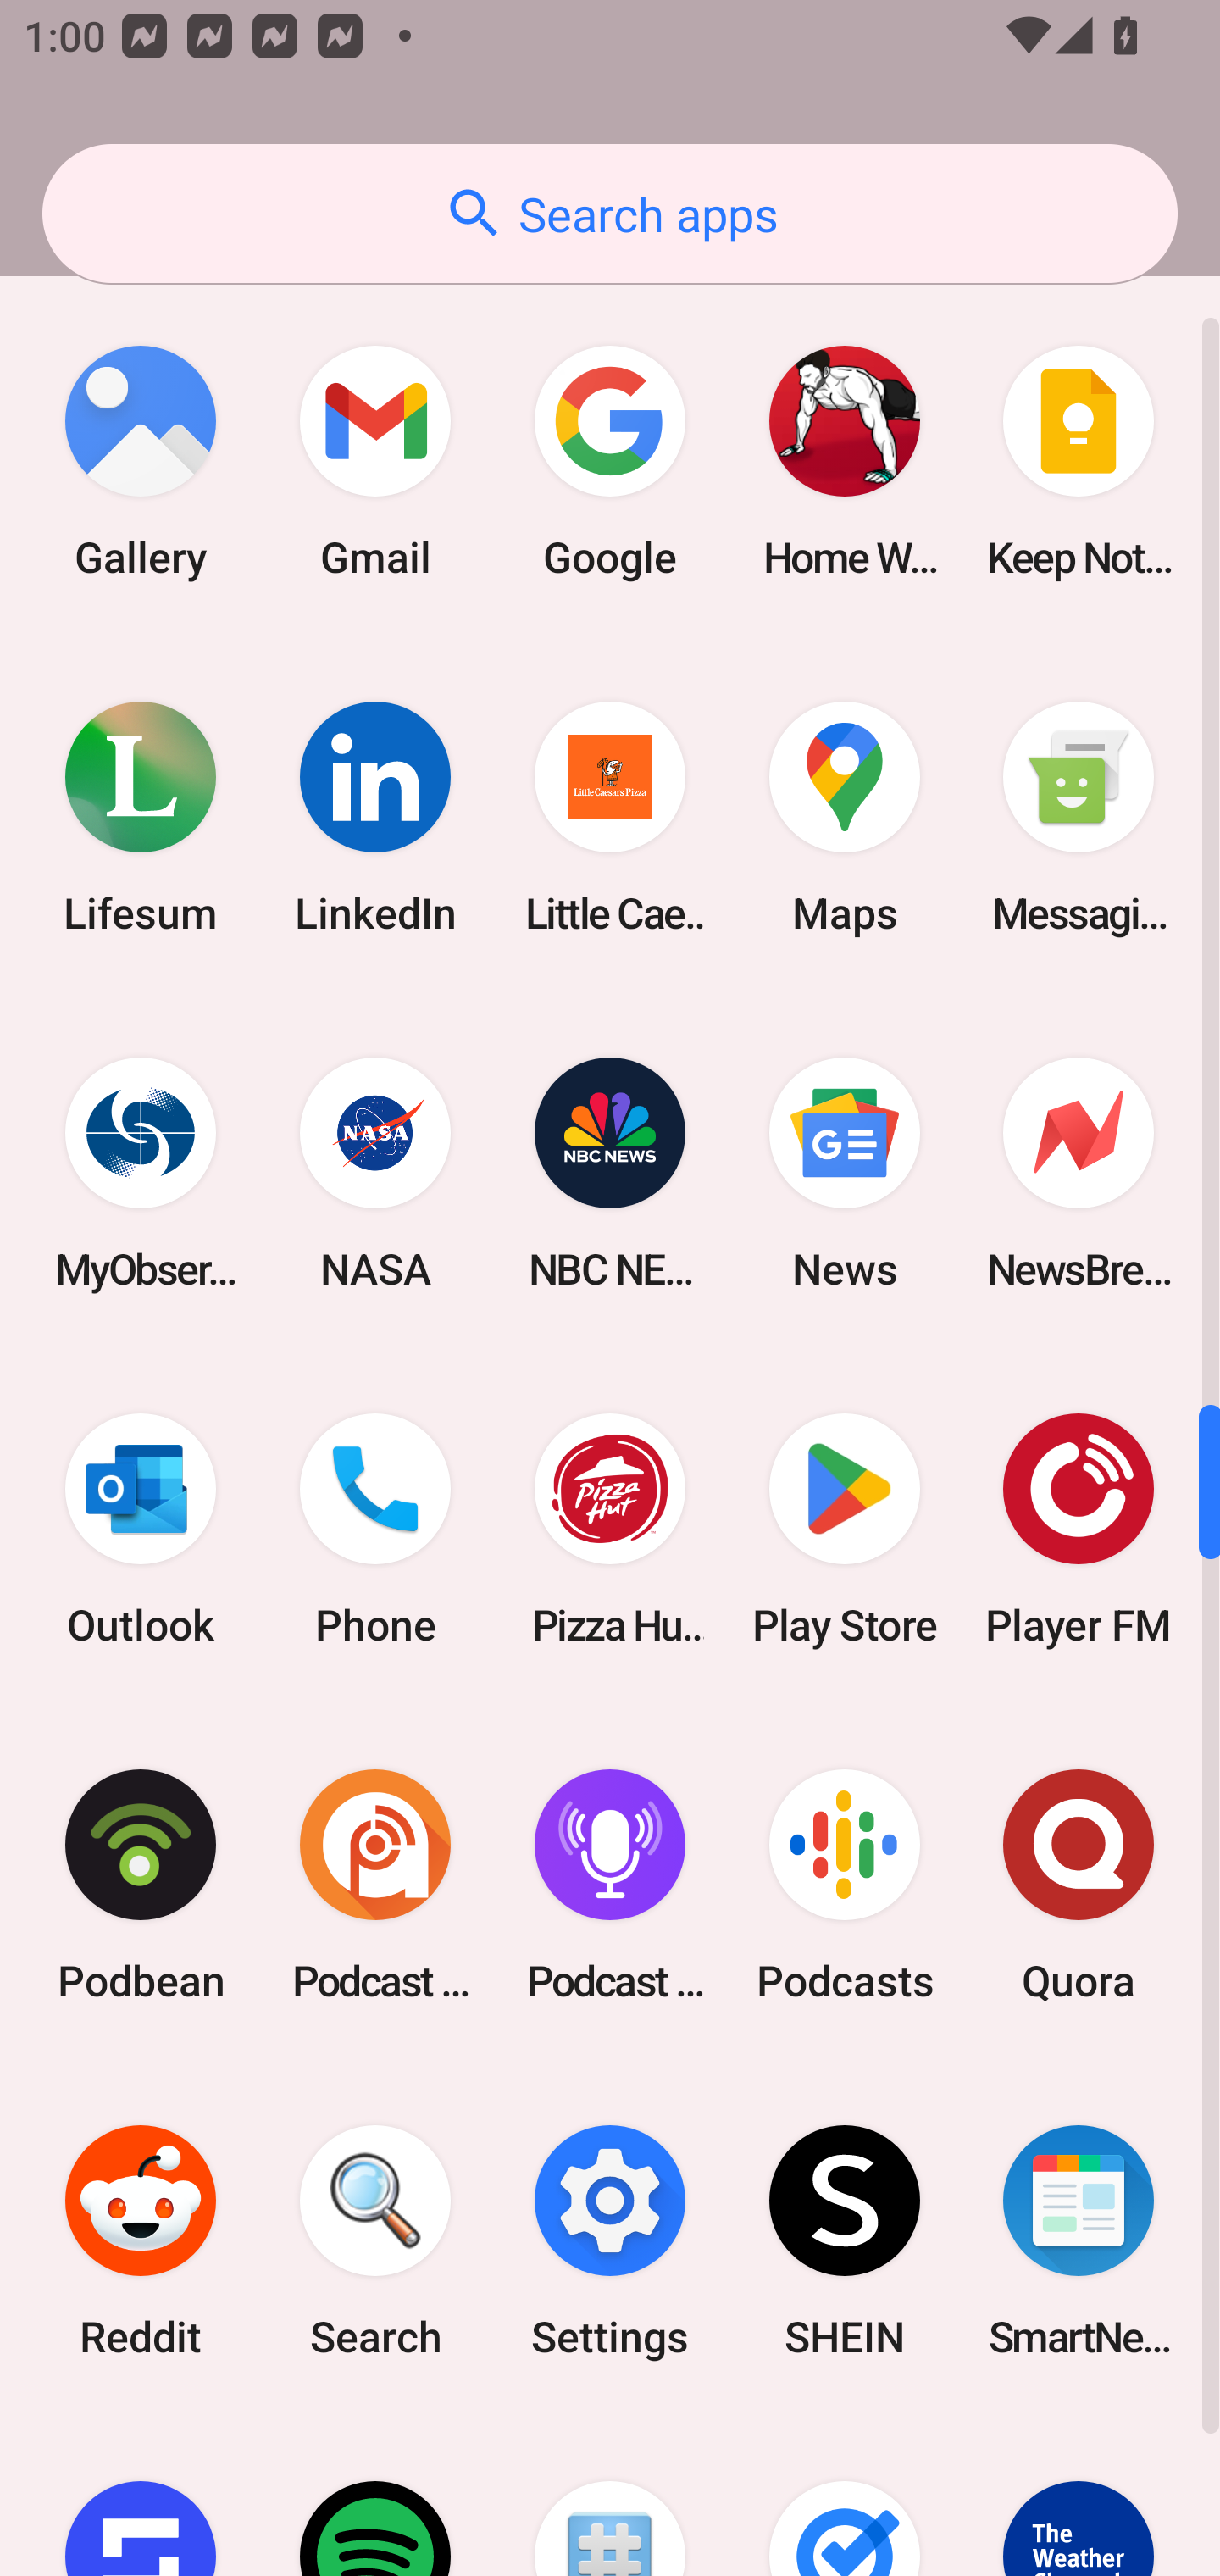 The image size is (1220, 2576). Describe the element at coordinates (844, 1885) in the screenshot. I see `Podcasts` at that location.